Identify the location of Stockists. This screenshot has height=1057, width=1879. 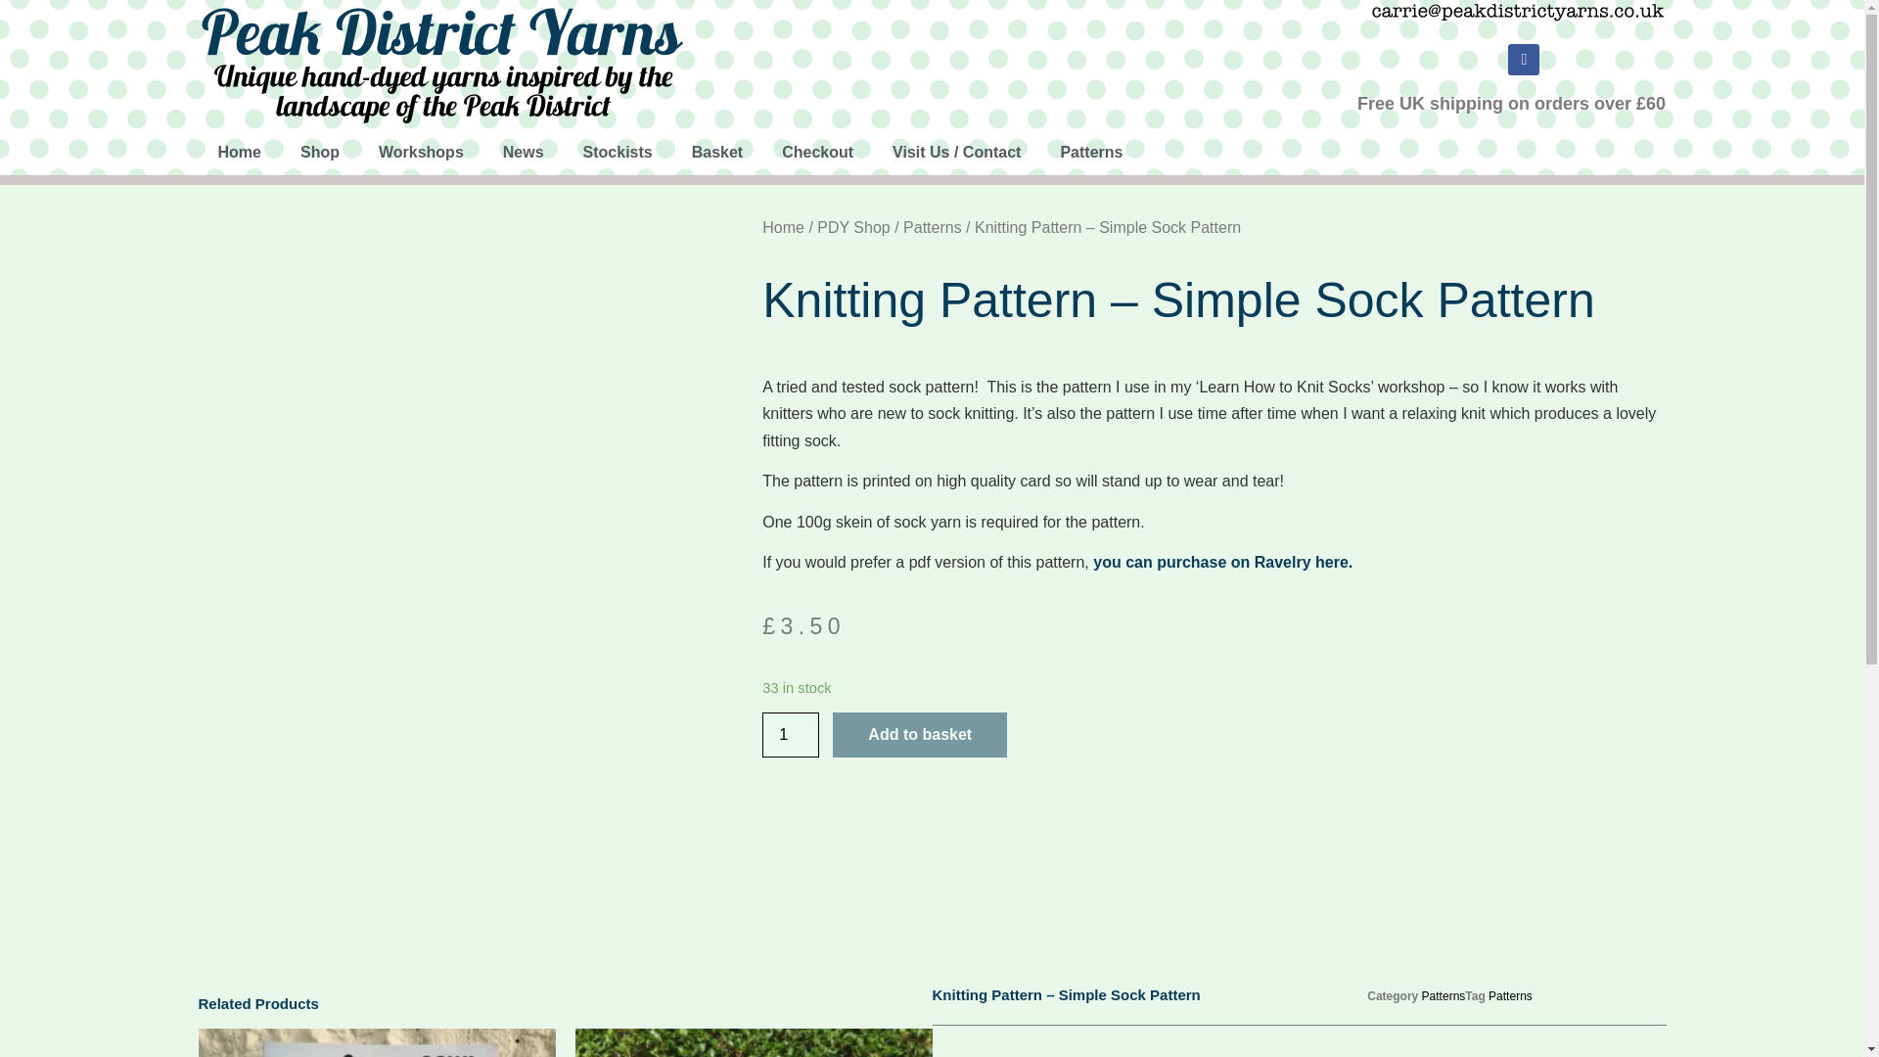
(619, 153).